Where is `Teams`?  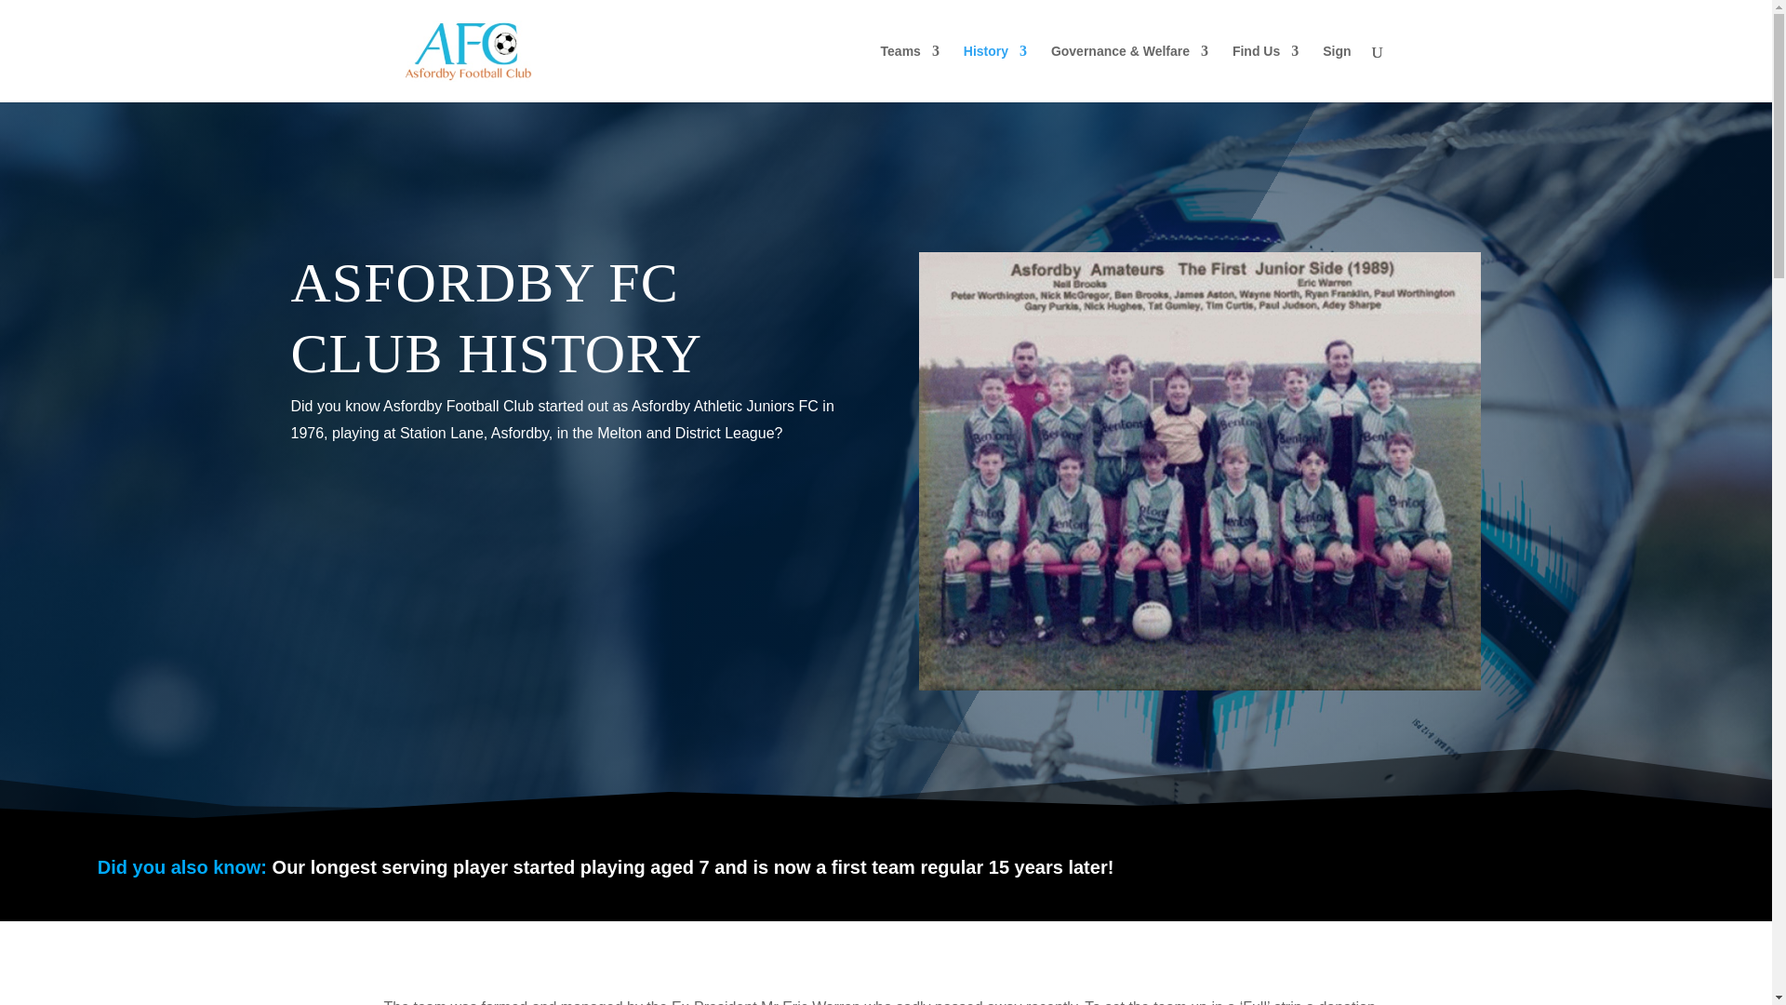 Teams is located at coordinates (910, 73).